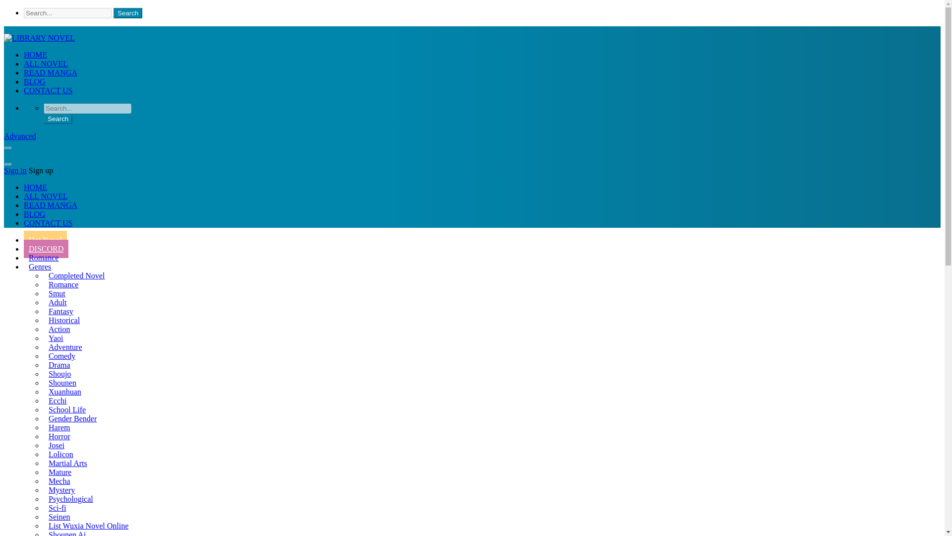 The width and height of the screenshot is (952, 536). I want to click on Sign in, so click(15, 170).